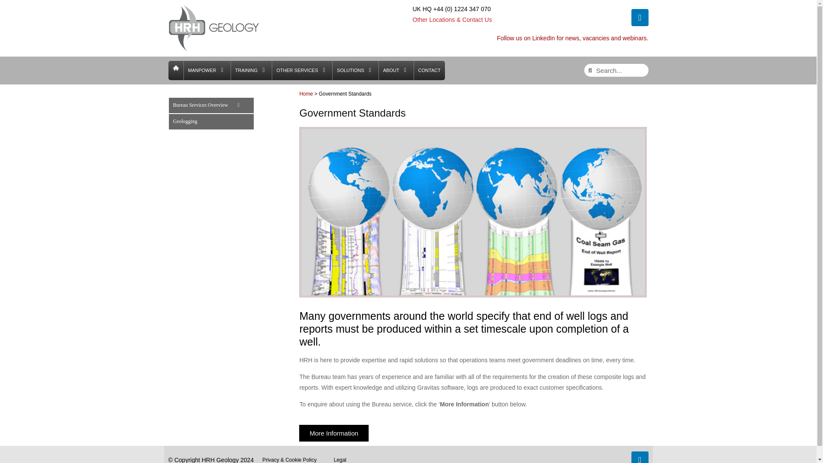 Image resolution: width=823 pixels, height=463 pixels. Describe the element at coordinates (246, 70) in the screenshot. I see `TRAINING` at that location.